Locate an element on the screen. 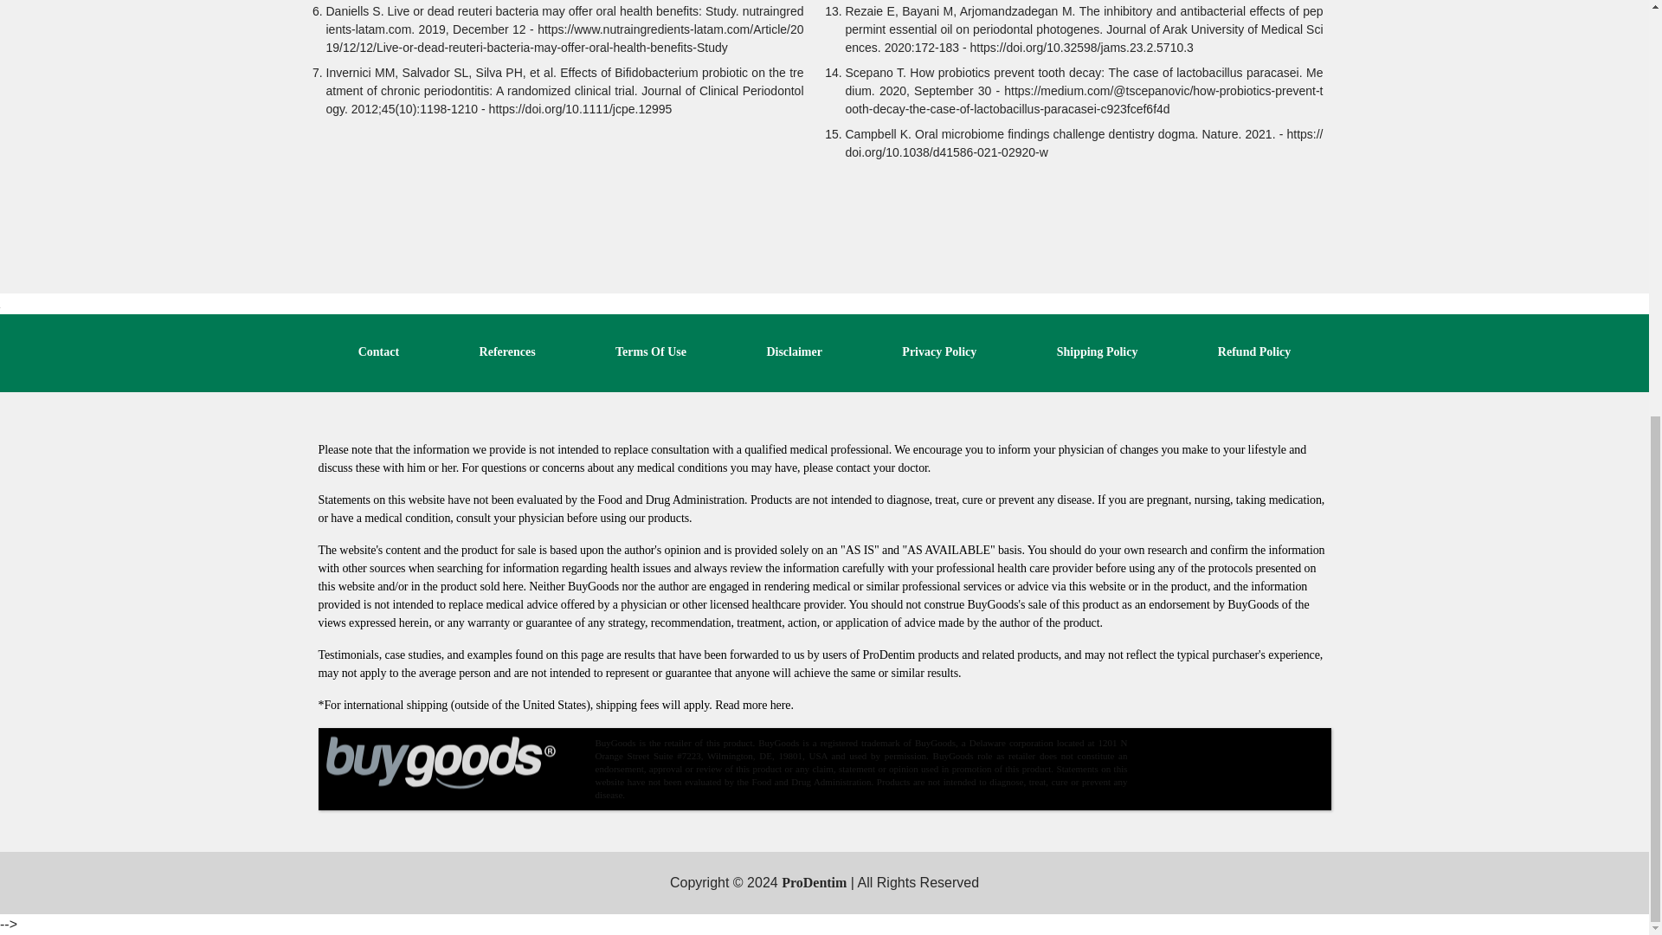 The image size is (1662, 935). References is located at coordinates (507, 351).